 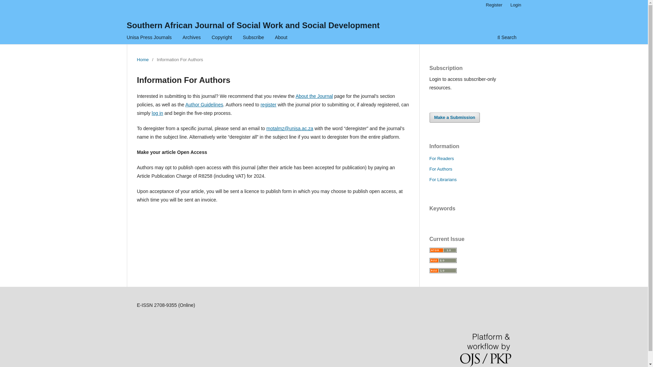 I want to click on log in, so click(x=157, y=113).